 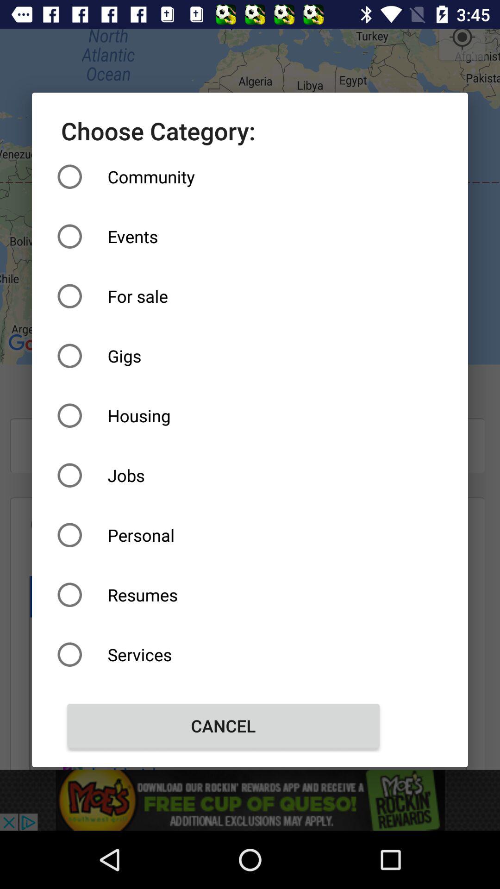 What do you see at coordinates (223, 356) in the screenshot?
I see `press the icon below the for sale` at bounding box center [223, 356].